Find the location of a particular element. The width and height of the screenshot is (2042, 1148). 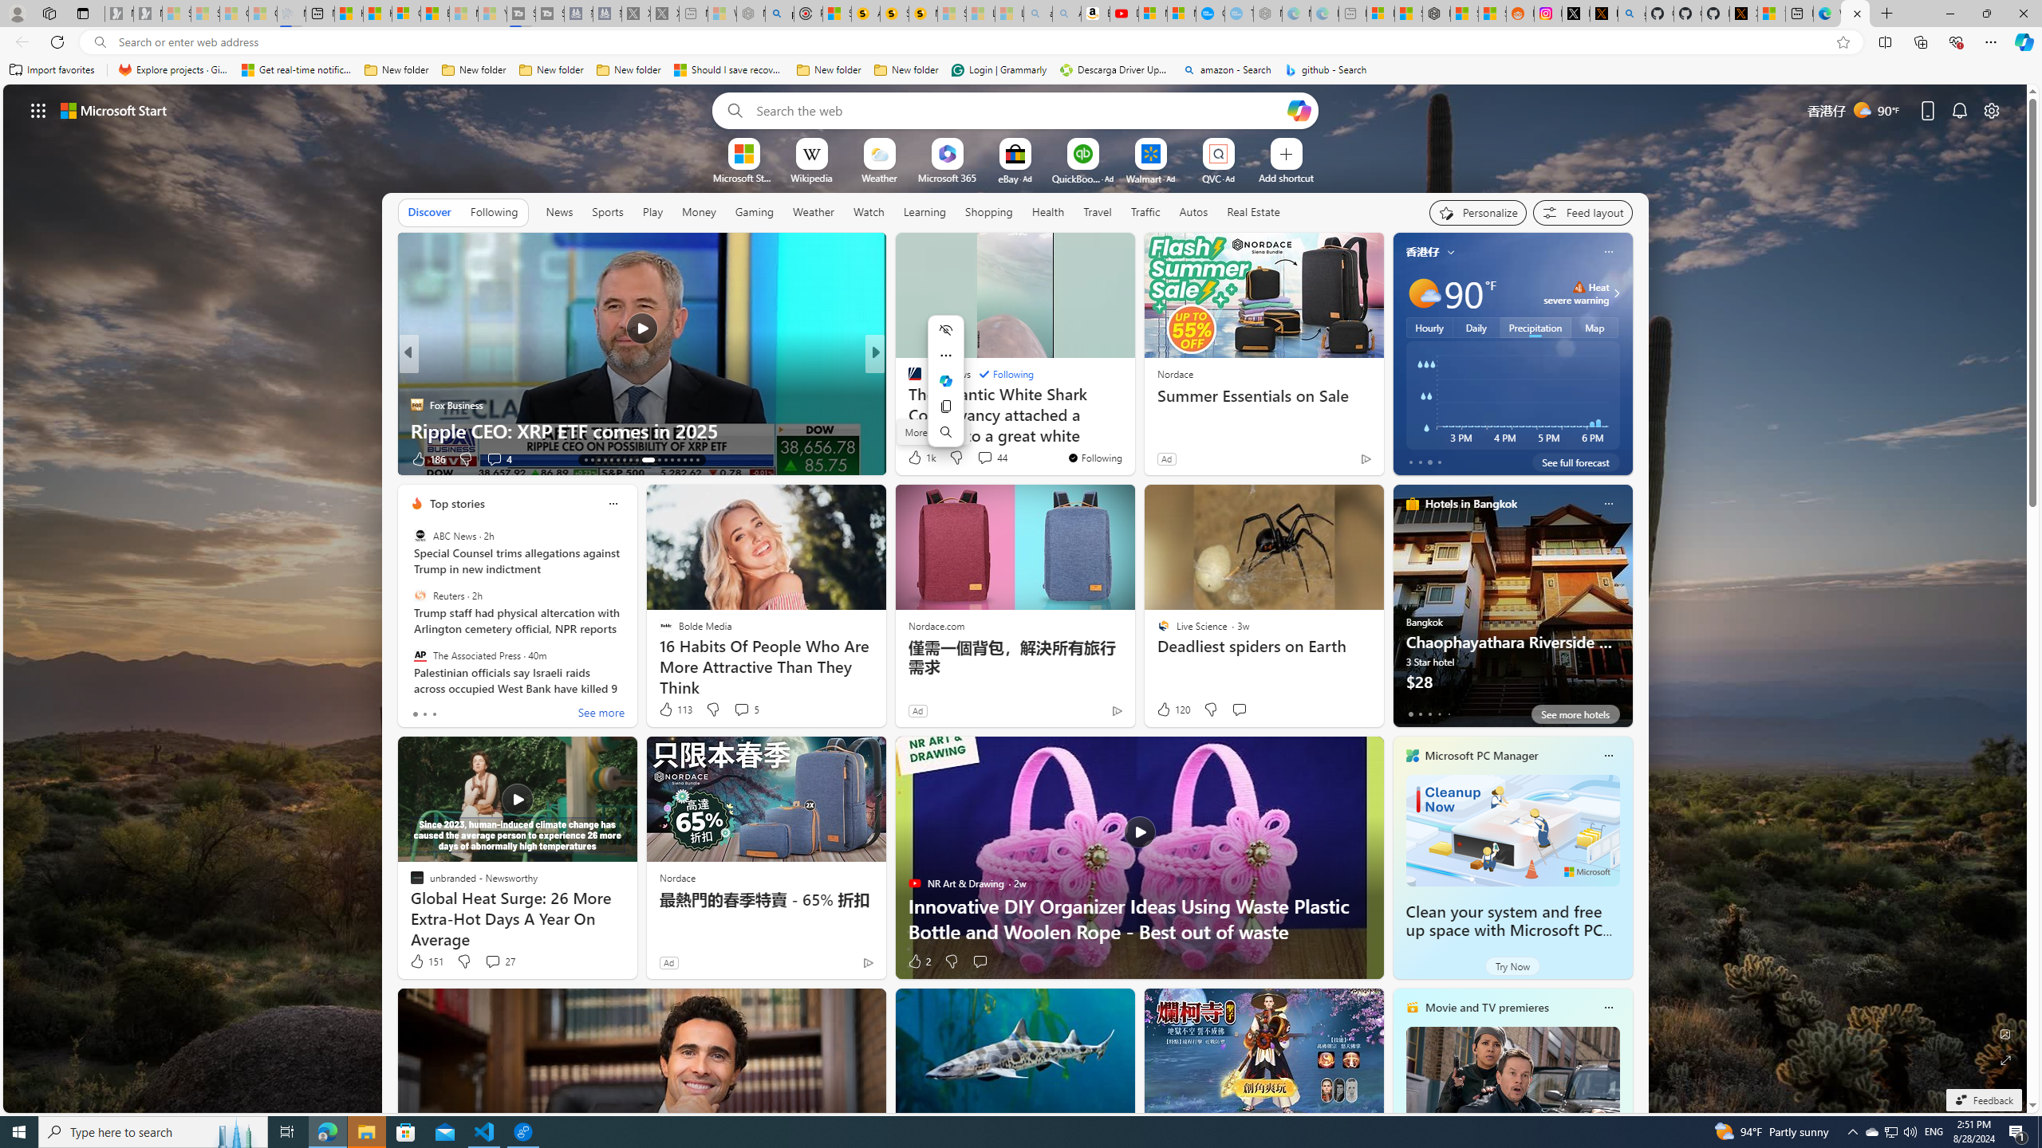

github - Search is located at coordinates (1326, 70).